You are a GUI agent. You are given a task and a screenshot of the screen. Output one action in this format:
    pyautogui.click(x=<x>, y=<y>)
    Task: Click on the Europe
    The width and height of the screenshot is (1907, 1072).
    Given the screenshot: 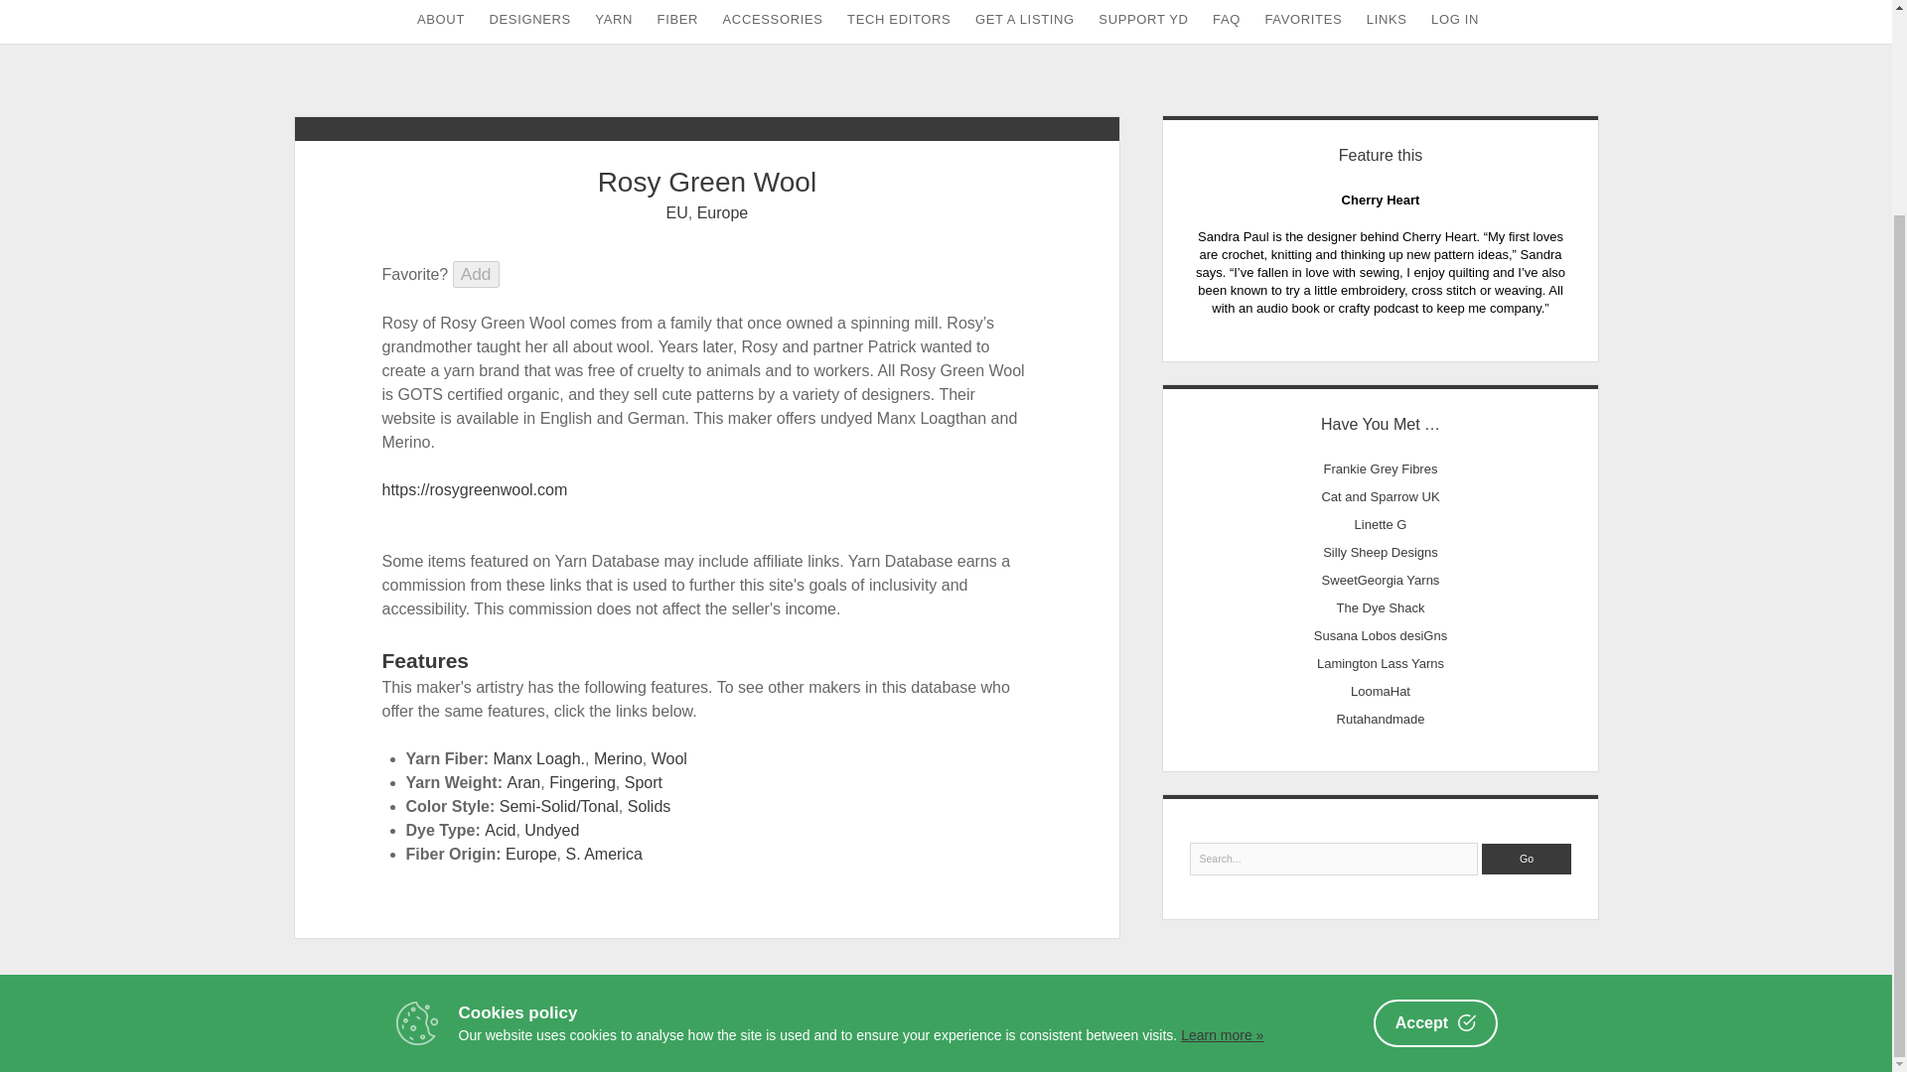 What is the action you would take?
    pyautogui.click(x=530, y=854)
    